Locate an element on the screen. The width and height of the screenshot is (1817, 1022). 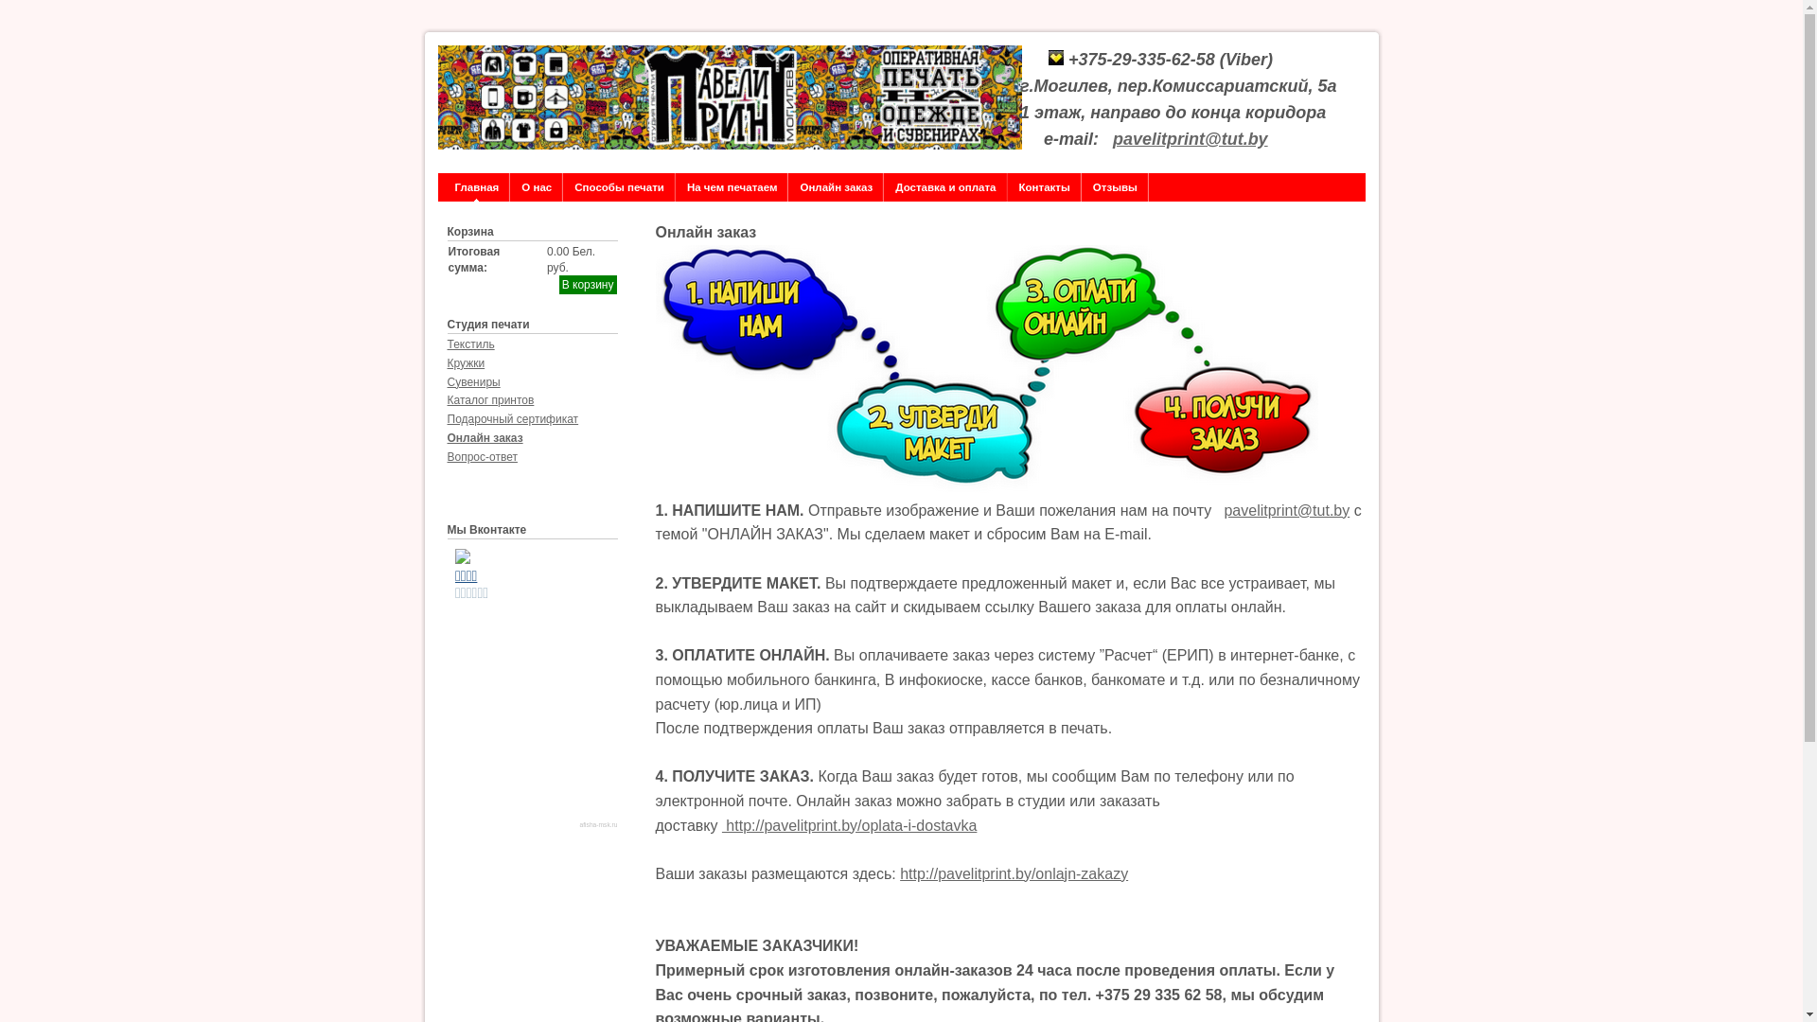
pavelitprint@tut.by is located at coordinates (1191, 139).